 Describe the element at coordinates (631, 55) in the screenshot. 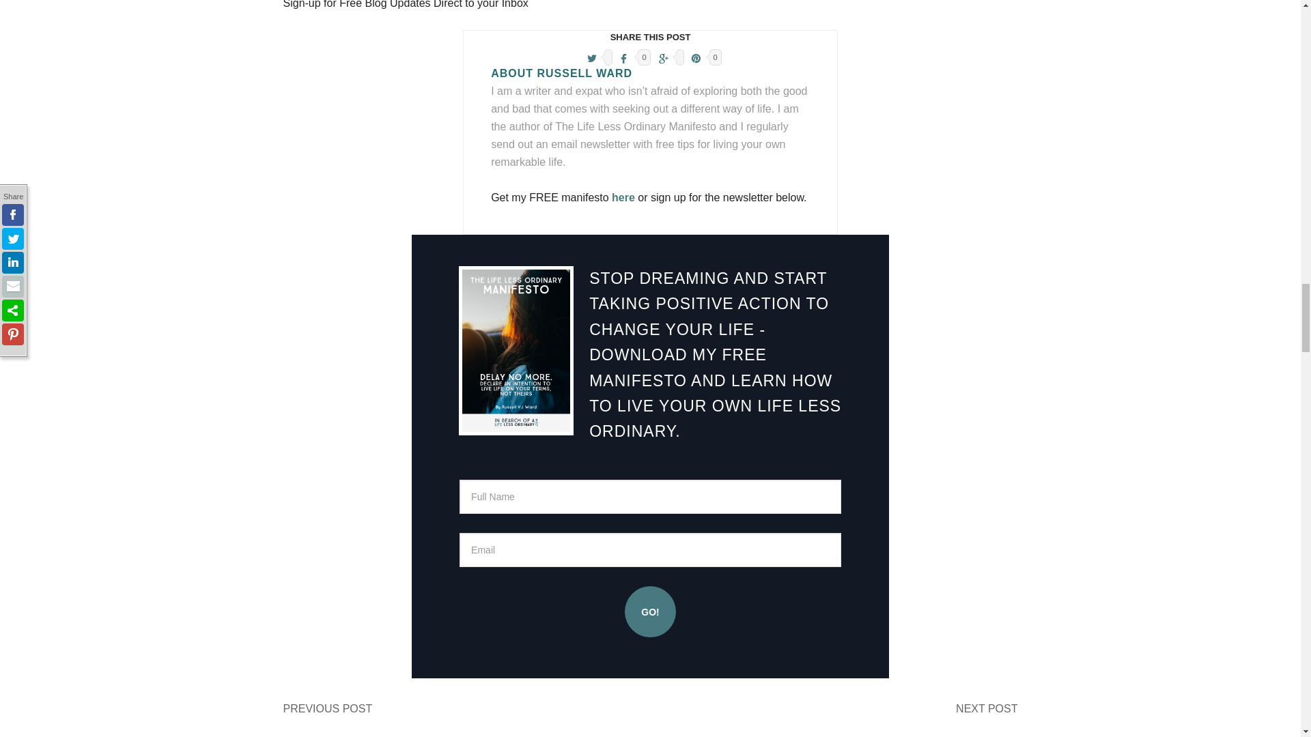

I see `0` at that location.